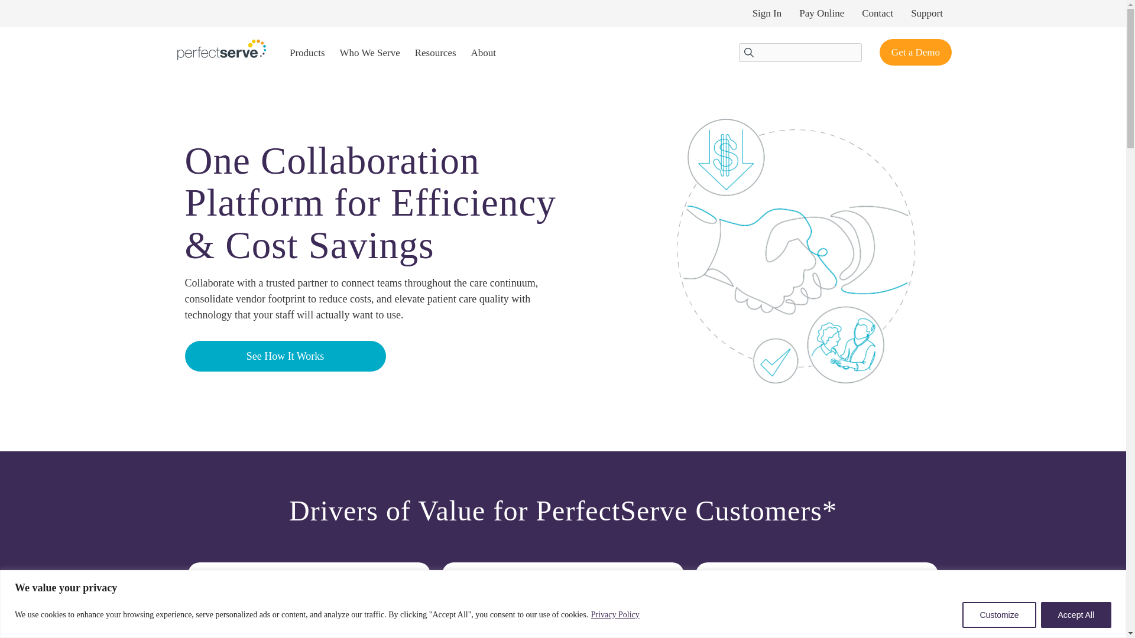 The image size is (1135, 638). Describe the element at coordinates (435, 53) in the screenshot. I see `Resources` at that location.